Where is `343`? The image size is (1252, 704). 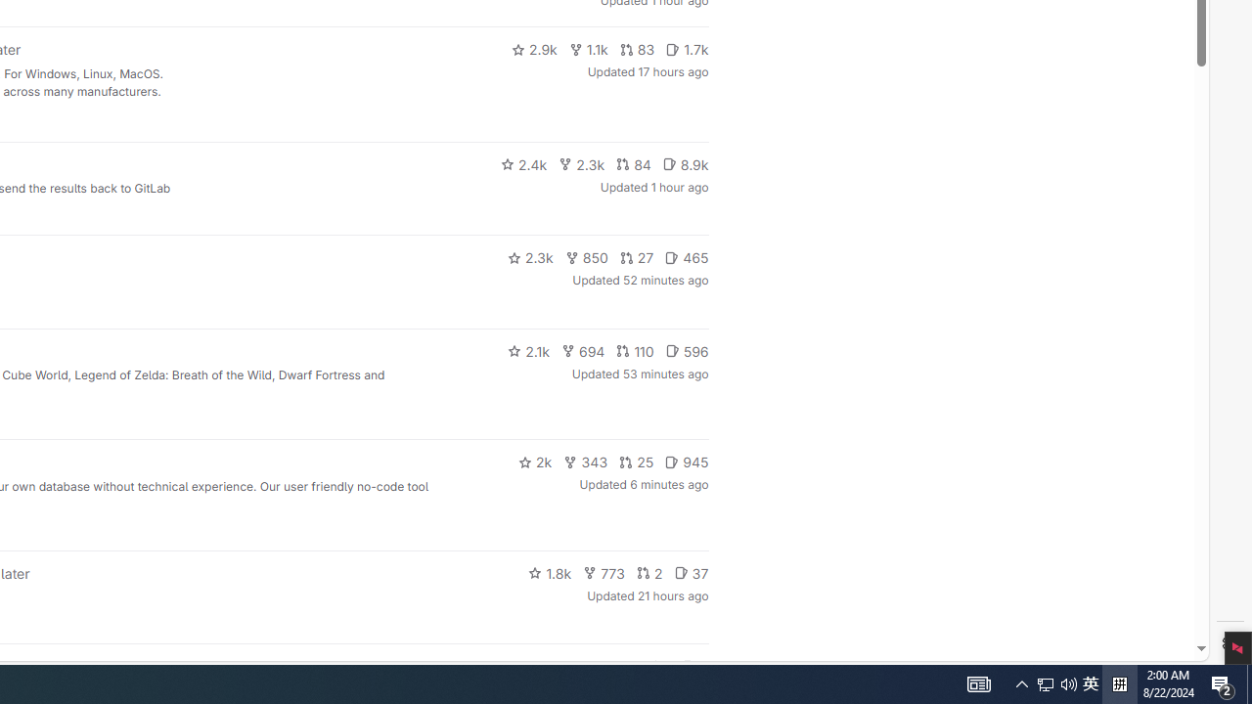
343 is located at coordinates (586, 462).